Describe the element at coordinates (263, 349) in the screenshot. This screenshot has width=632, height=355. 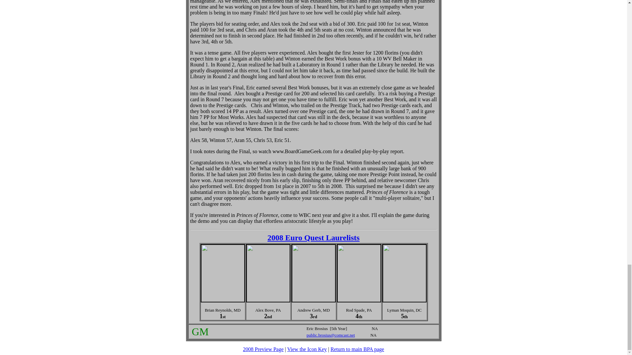
I see `2008 Preview Page` at that location.